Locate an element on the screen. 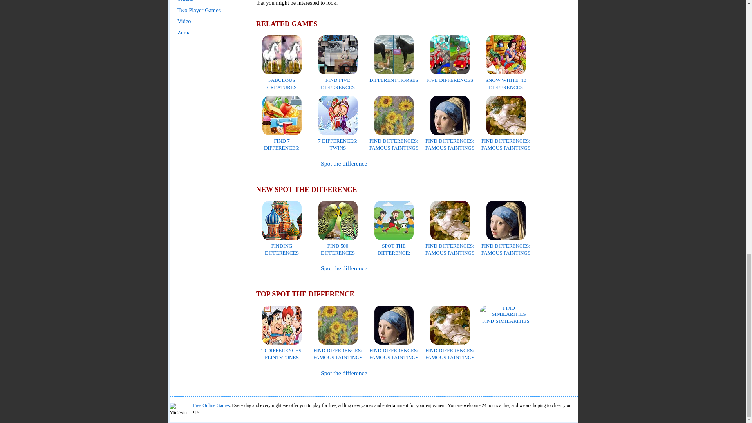 The height and width of the screenshot is (423, 752). FIVE DIFFERENCES is located at coordinates (450, 76).